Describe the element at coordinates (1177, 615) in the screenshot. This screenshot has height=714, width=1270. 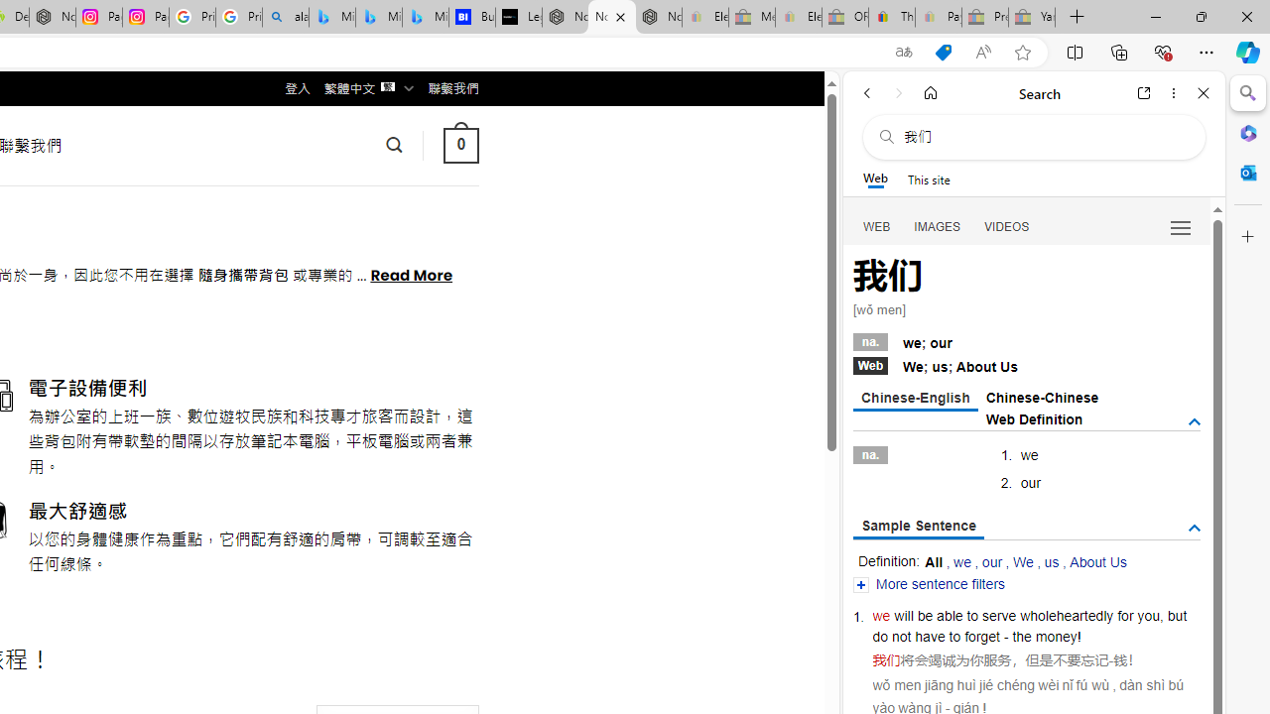
I see `but` at that location.